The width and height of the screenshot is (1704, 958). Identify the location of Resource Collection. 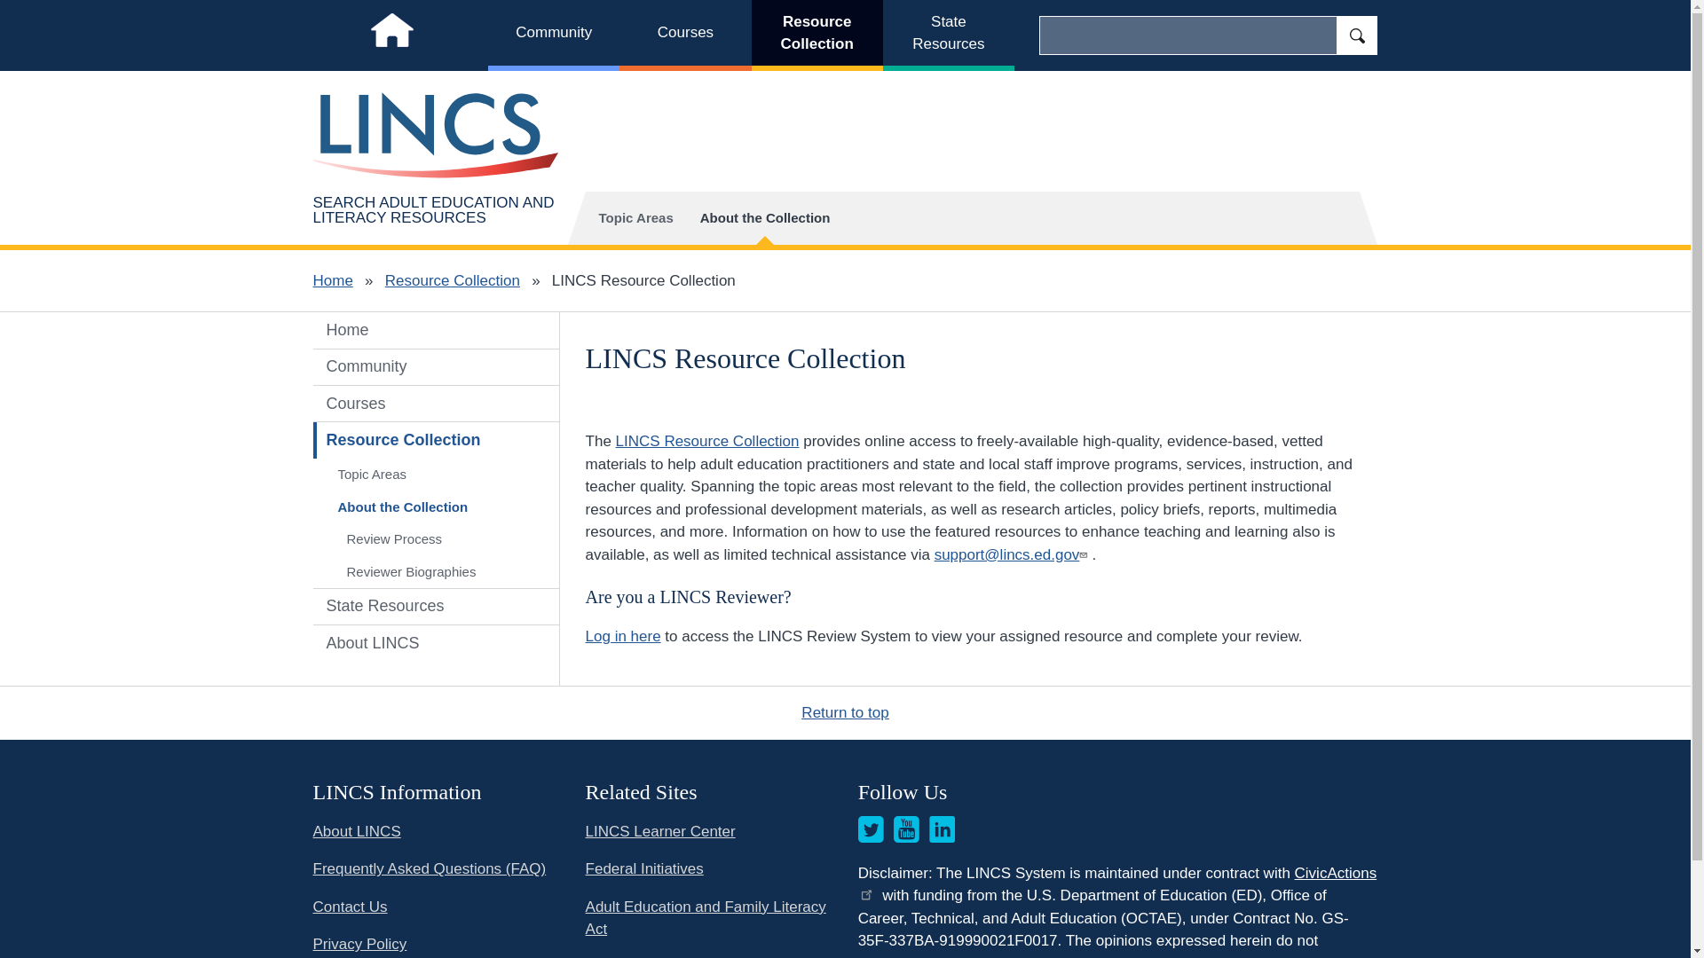
(816, 35).